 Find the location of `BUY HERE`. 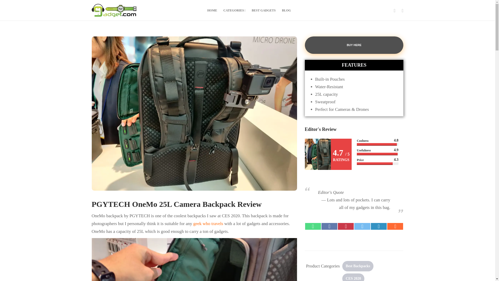

BUY HERE is located at coordinates (354, 45).